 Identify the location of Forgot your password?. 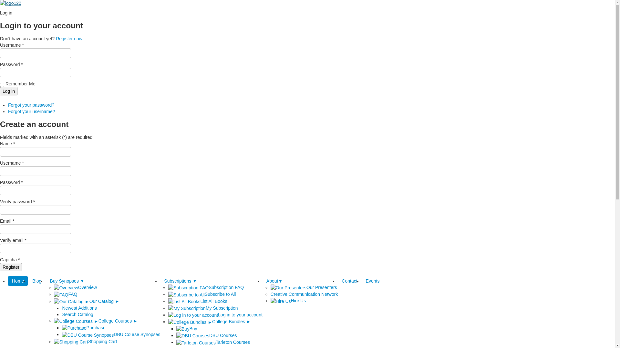
(31, 105).